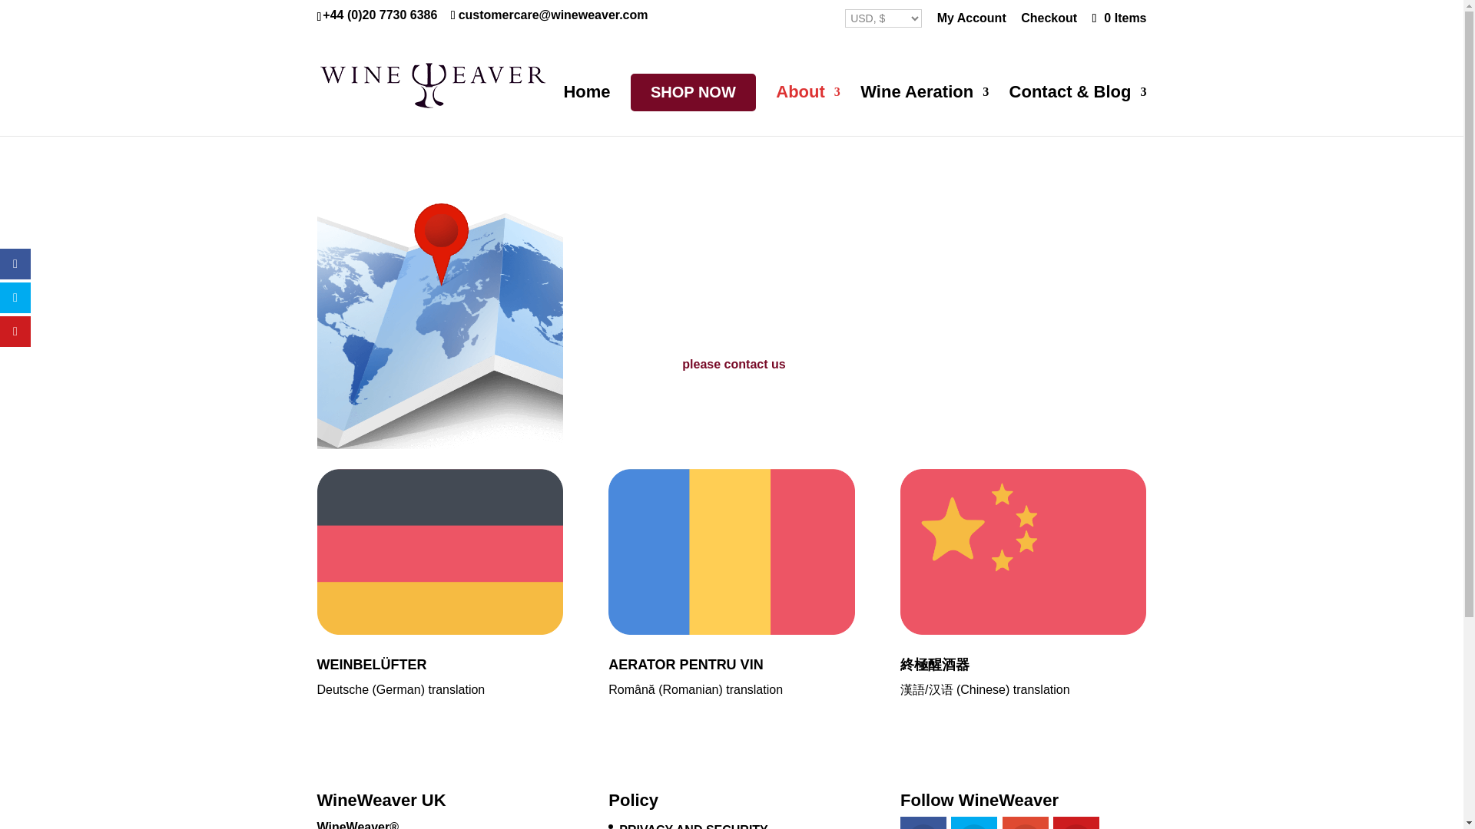 The width and height of the screenshot is (1475, 829). Describe the element at coordinates (923, 111) in the screenshot. I see `Wine Aeration` at that location.